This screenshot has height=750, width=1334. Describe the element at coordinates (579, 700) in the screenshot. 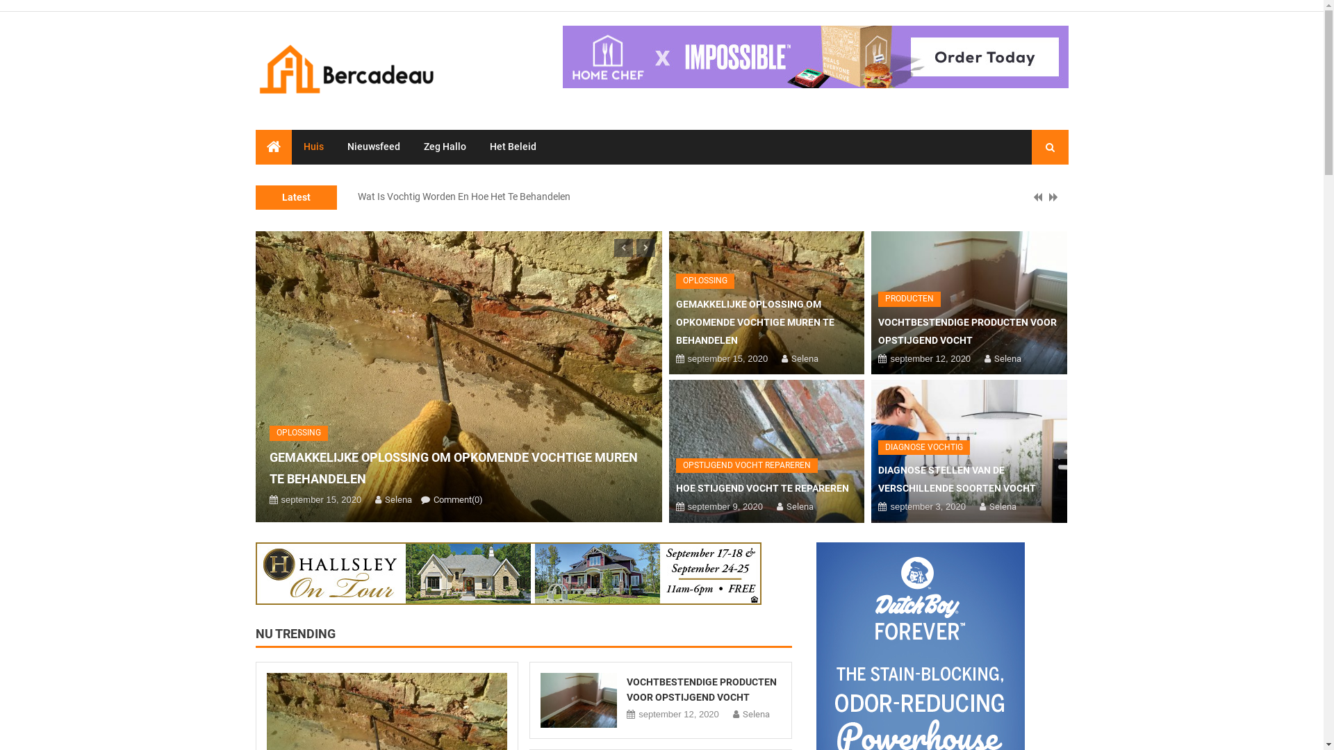

I see `Vochtbestendige producten voor opstijgend vocht` at that location.